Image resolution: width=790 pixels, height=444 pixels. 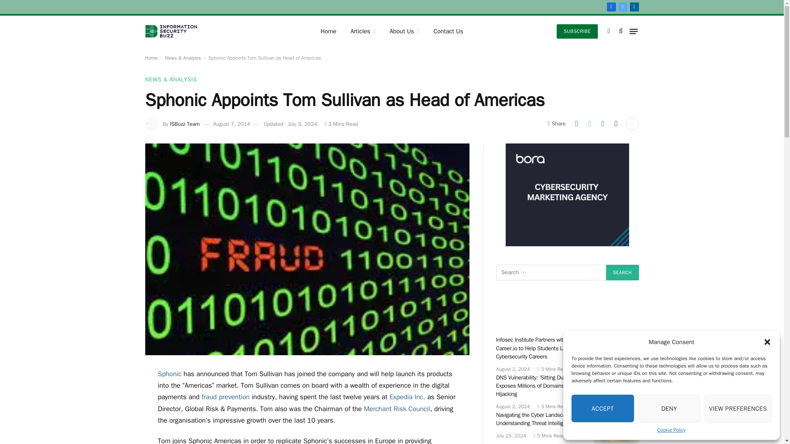 I want to click on Share on Facebook, so click(x=602, y=124).